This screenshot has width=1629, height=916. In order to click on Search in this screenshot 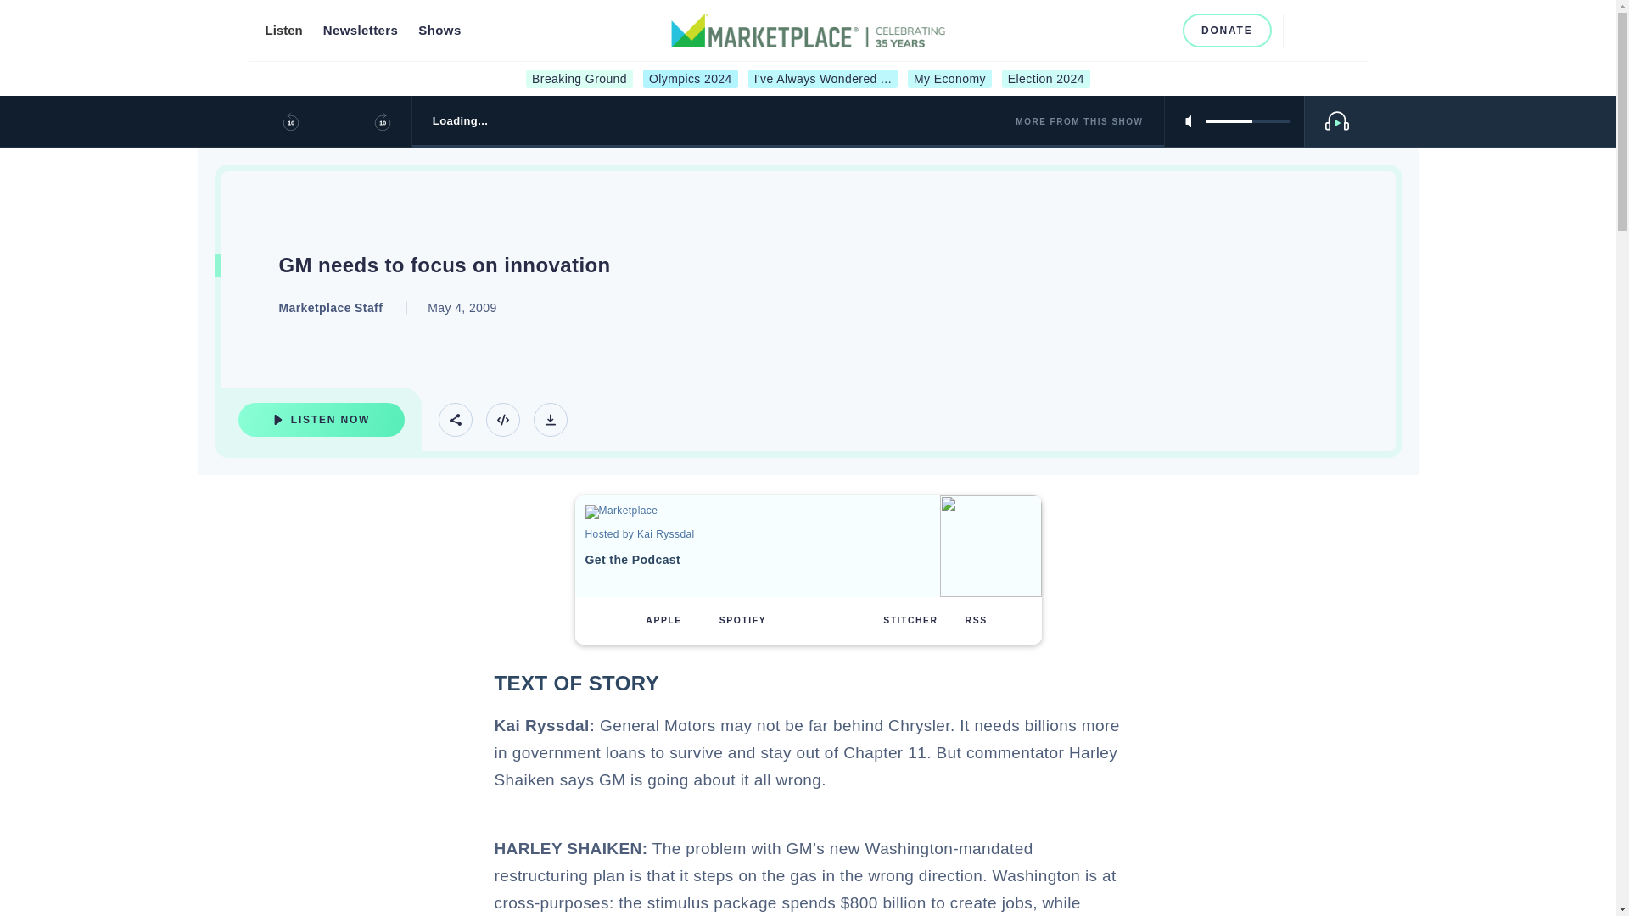, I will do `click(1303, 30)`.